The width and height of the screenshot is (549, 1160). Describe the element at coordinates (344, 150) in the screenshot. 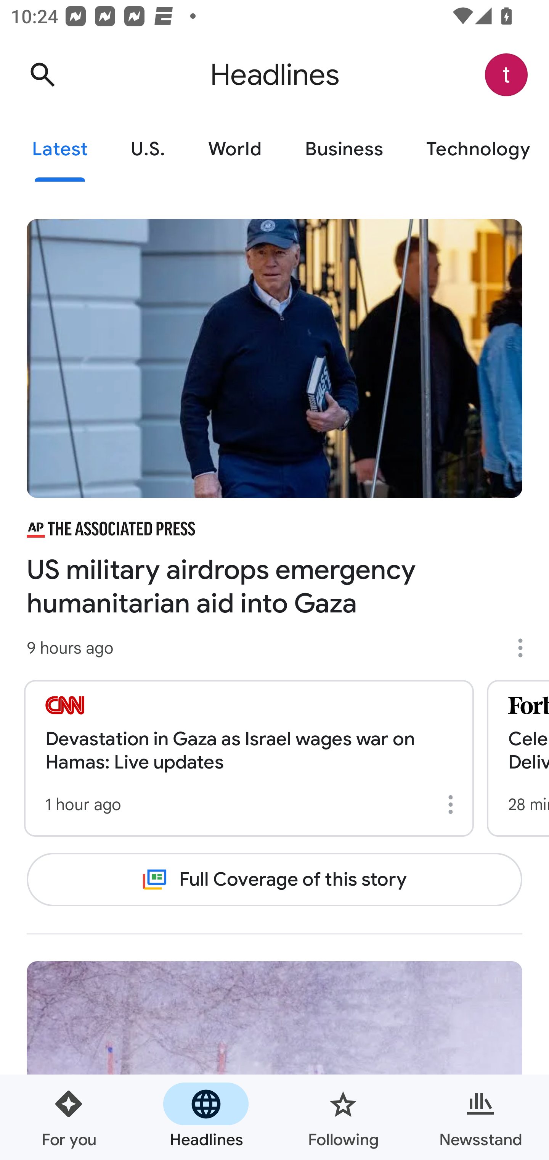

I see `Business` at that location.